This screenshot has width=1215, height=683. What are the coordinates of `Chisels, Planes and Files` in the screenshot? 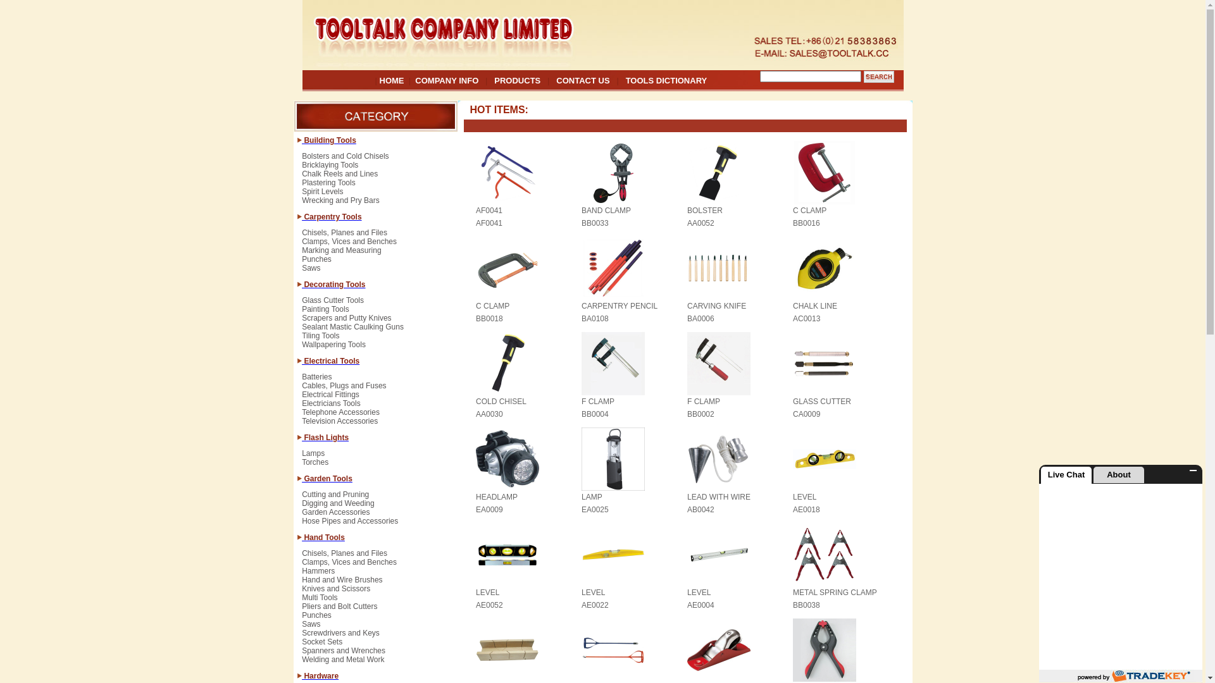 It's located at (344, 558).